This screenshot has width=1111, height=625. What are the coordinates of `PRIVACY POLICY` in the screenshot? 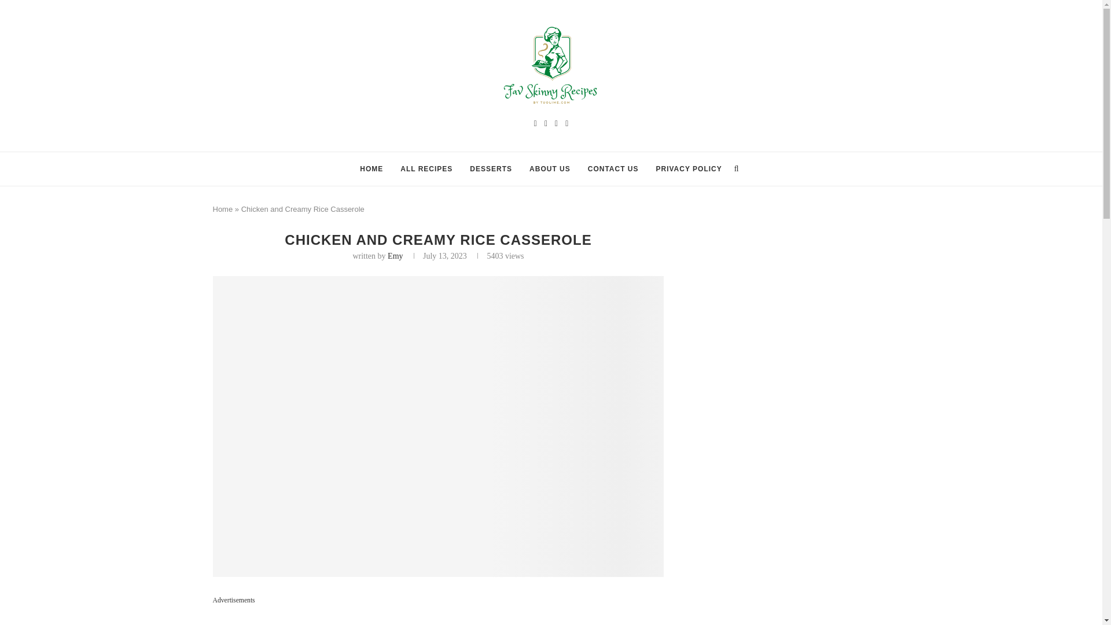 It's located at (689, 168).